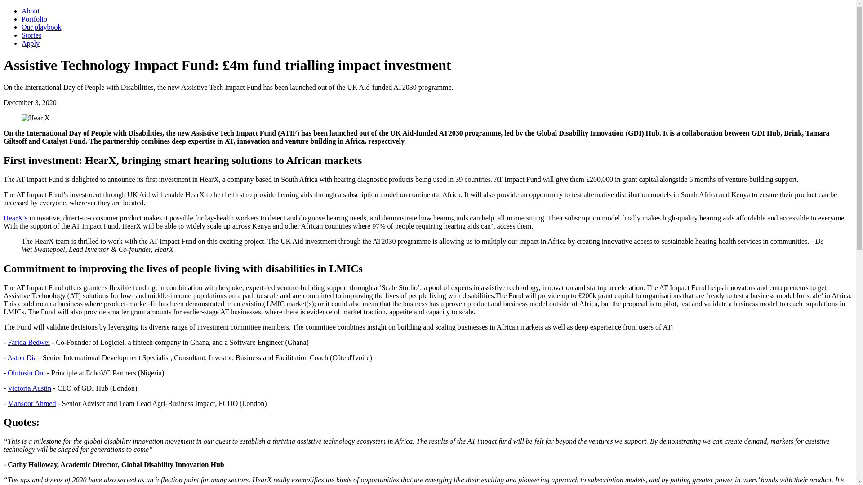 This screenshot has width=863, height=485. I want to click on Olutosin Oni, so click(26, 373).